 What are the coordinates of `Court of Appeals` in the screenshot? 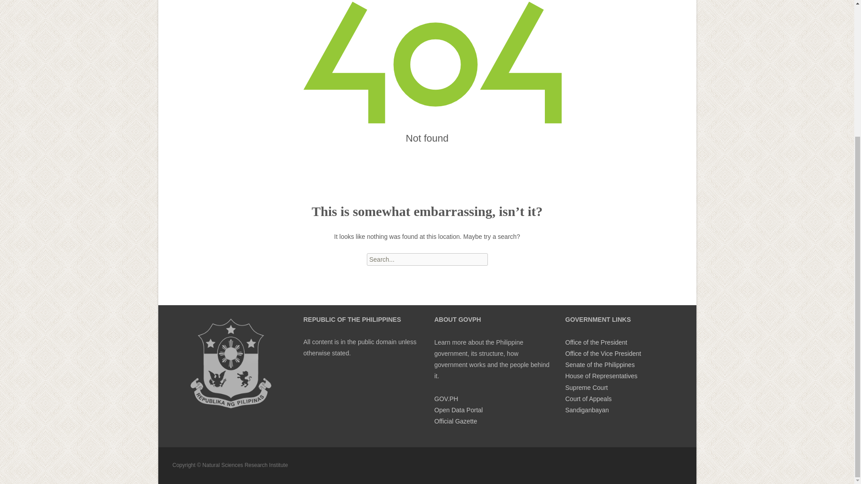 It's located at (588, 399).